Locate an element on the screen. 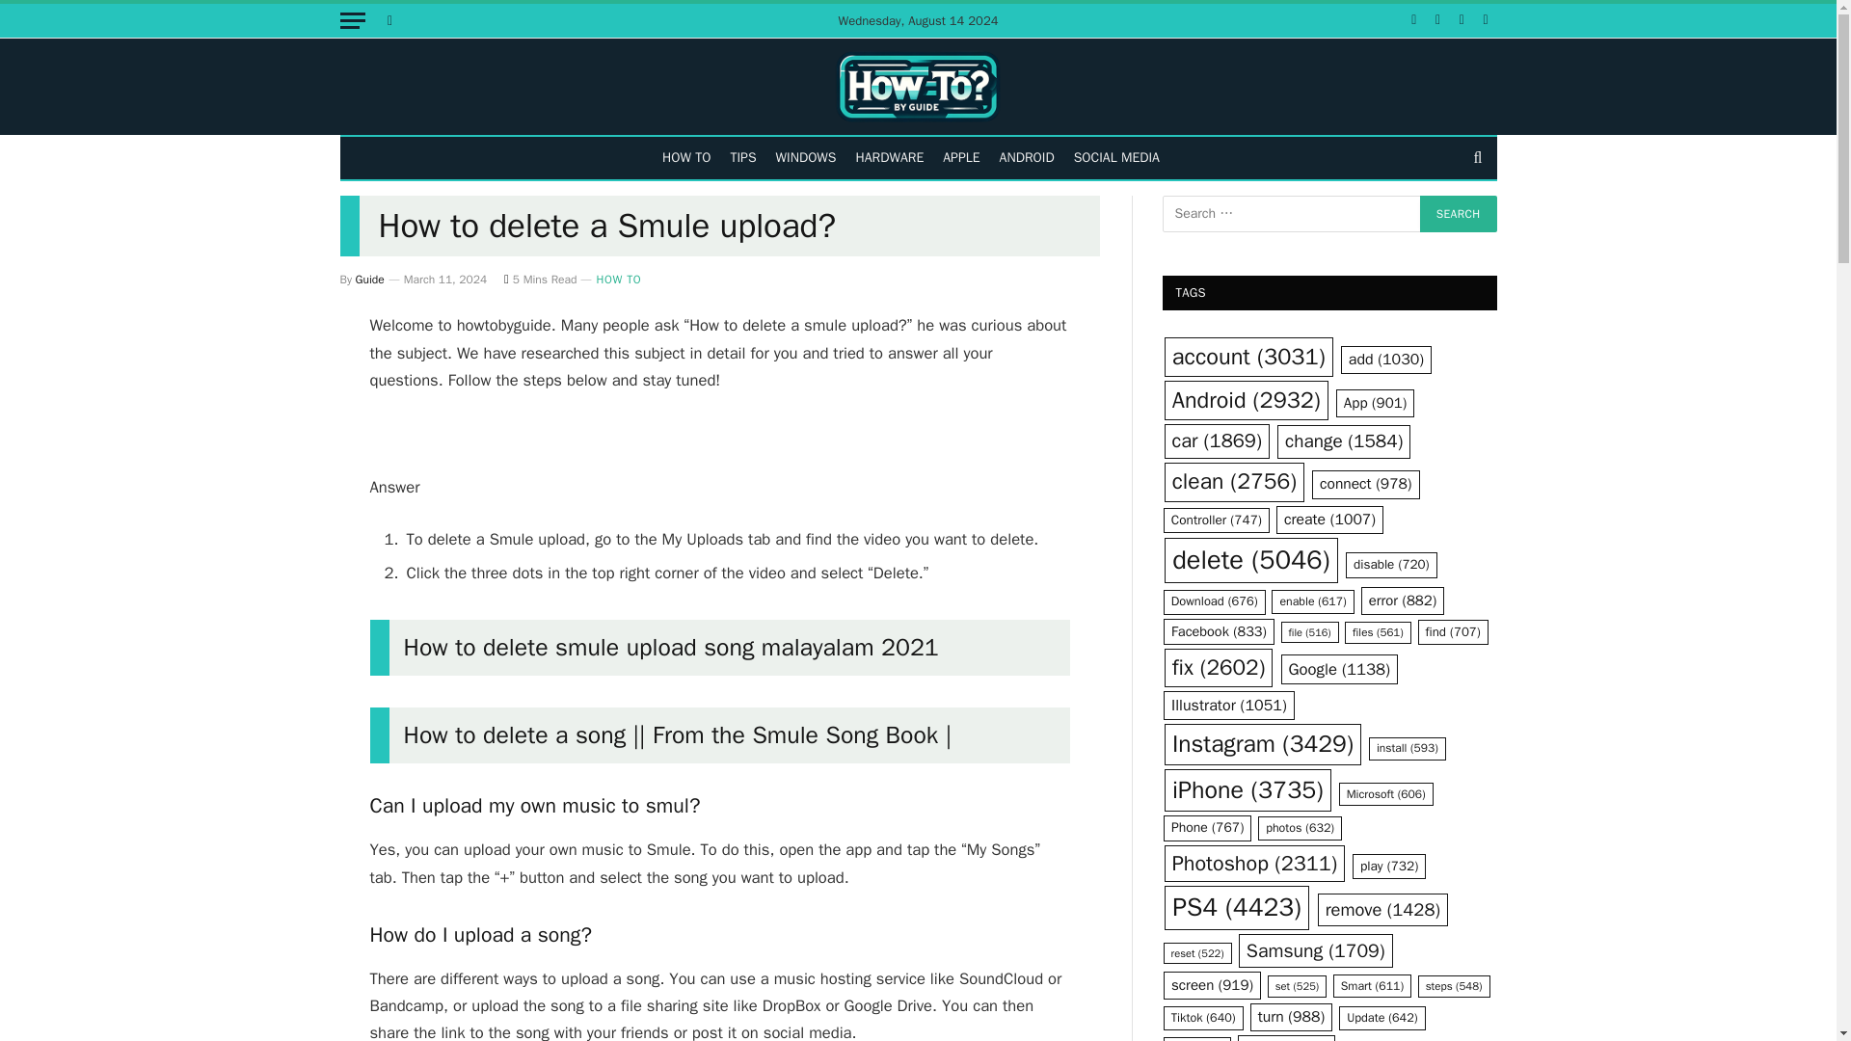 The image size is (1851, 1041). WINDOWS is located at coordinates (806, 157).